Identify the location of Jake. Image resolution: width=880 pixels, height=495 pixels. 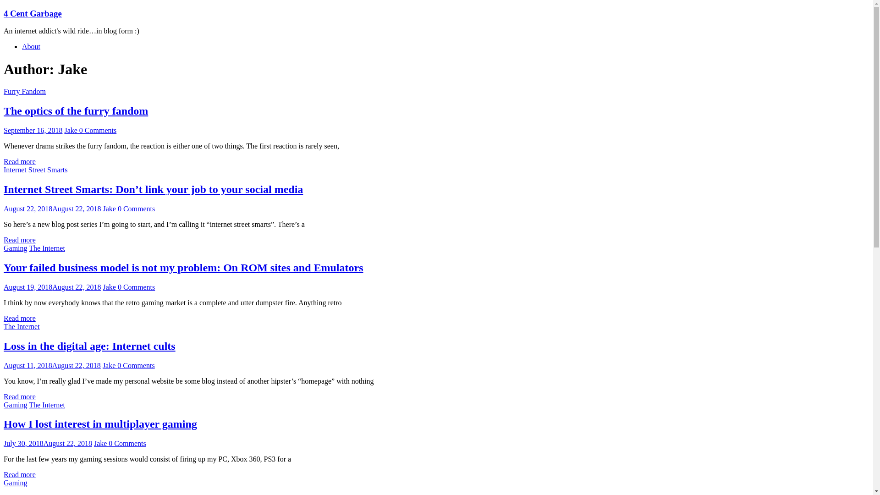
(110, 209).